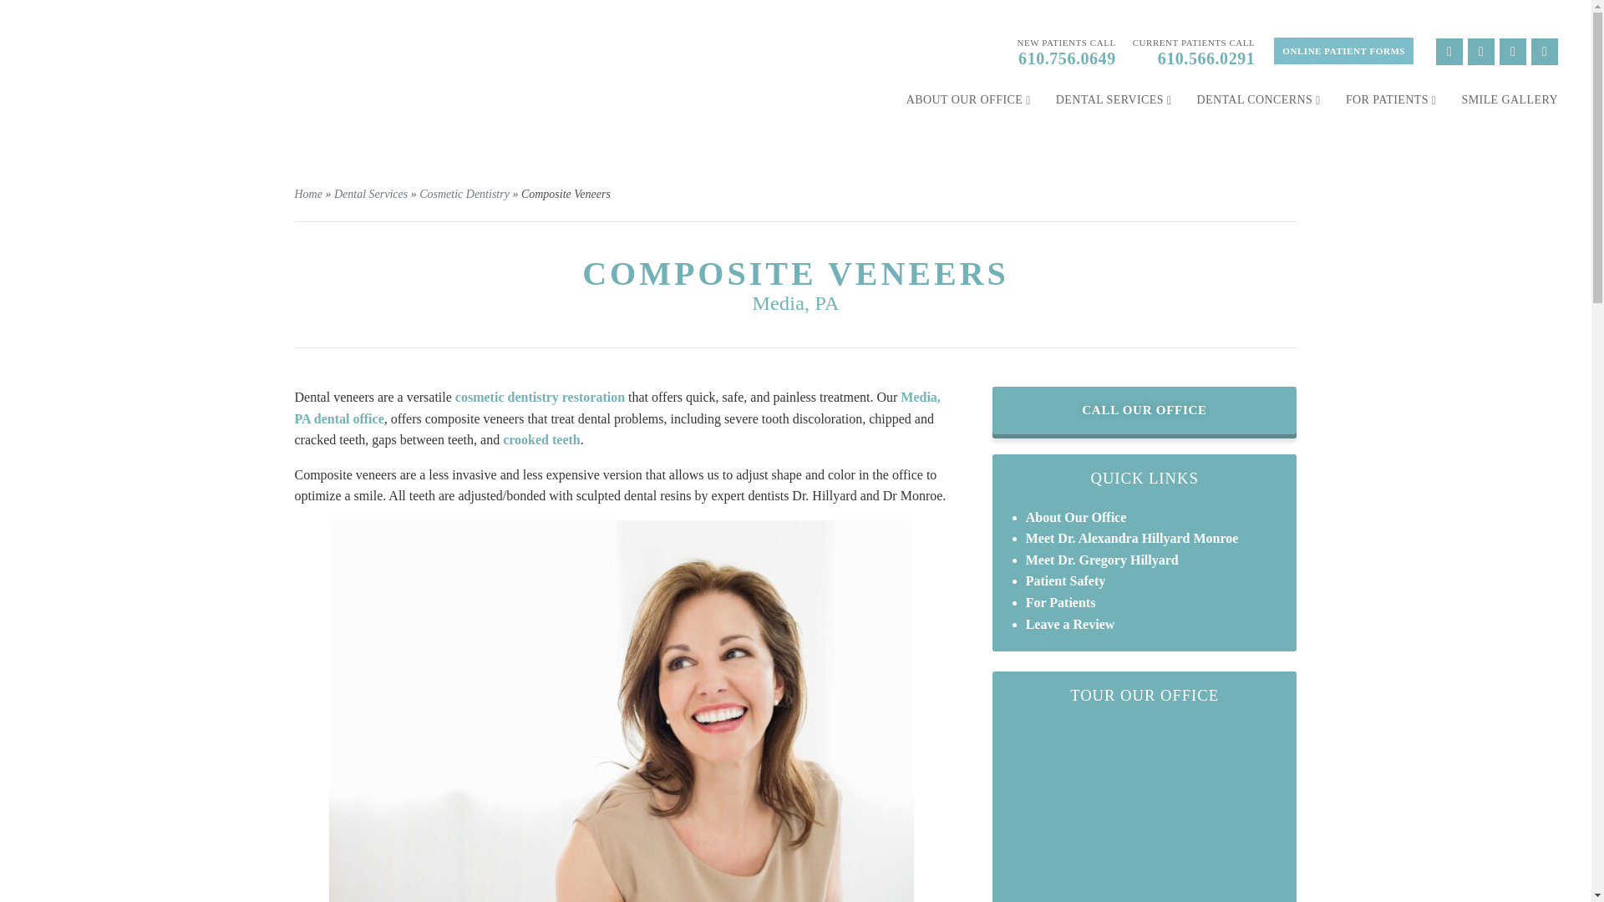 This screenshot has height=902, width=1604. Describe the element at coordinates (1343, 50) in the screenshot. I see `ONLINE PATIENT FORMS` at that location.